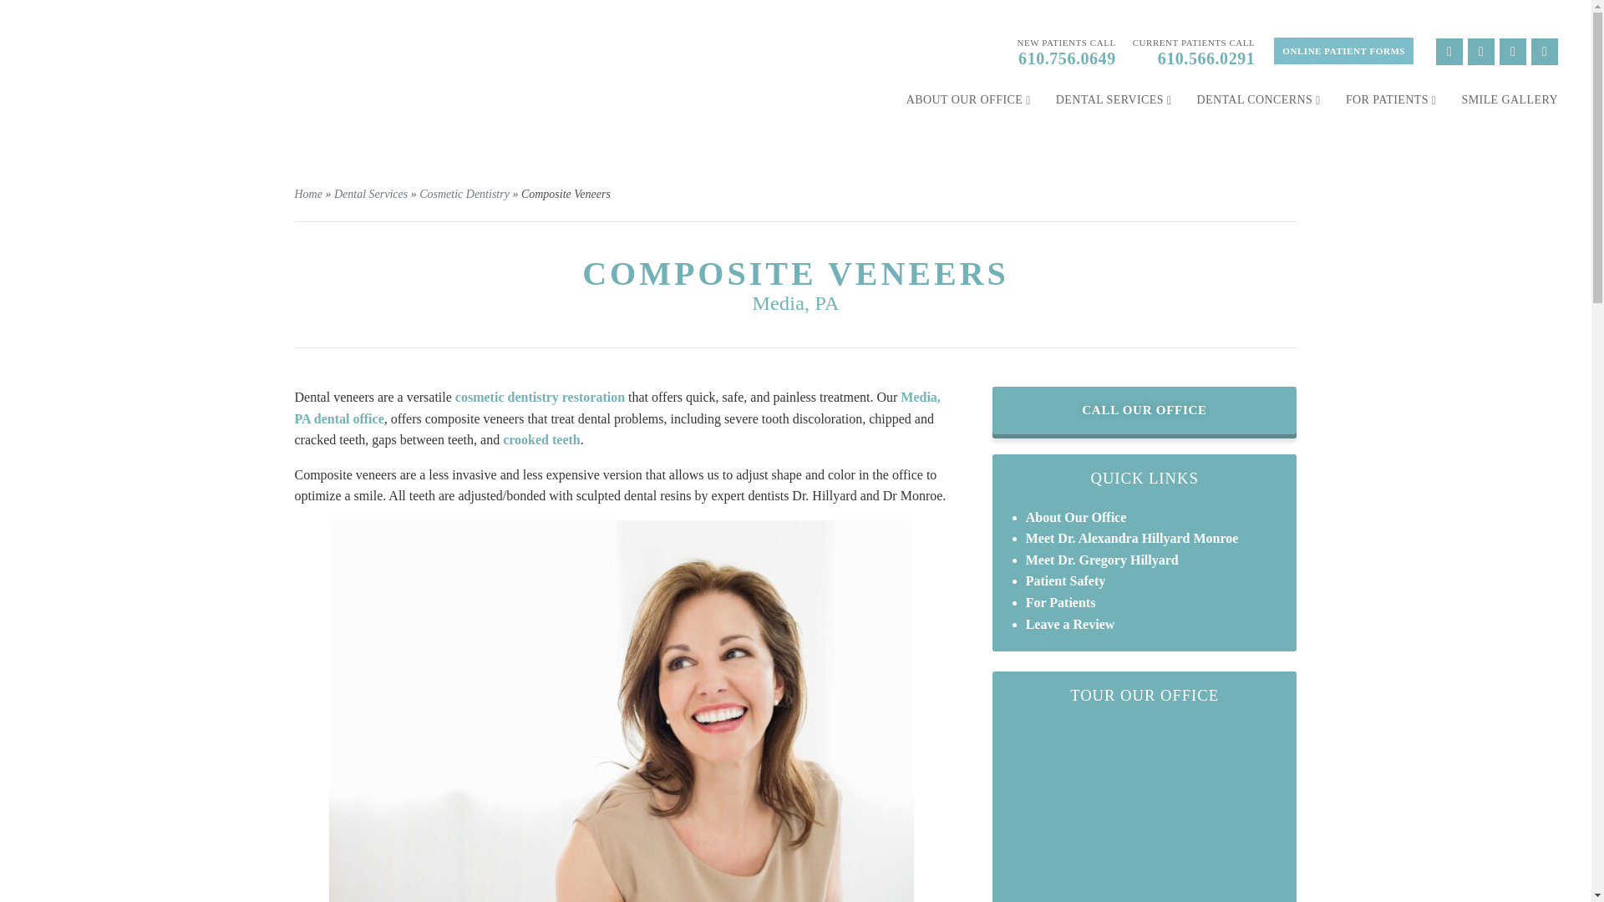 This screenshot has height=902, width=1604. Describe the element at coordinates (1343, 50) in the screenshot. I see `ONLINE PATIENT FORMS` at that location.